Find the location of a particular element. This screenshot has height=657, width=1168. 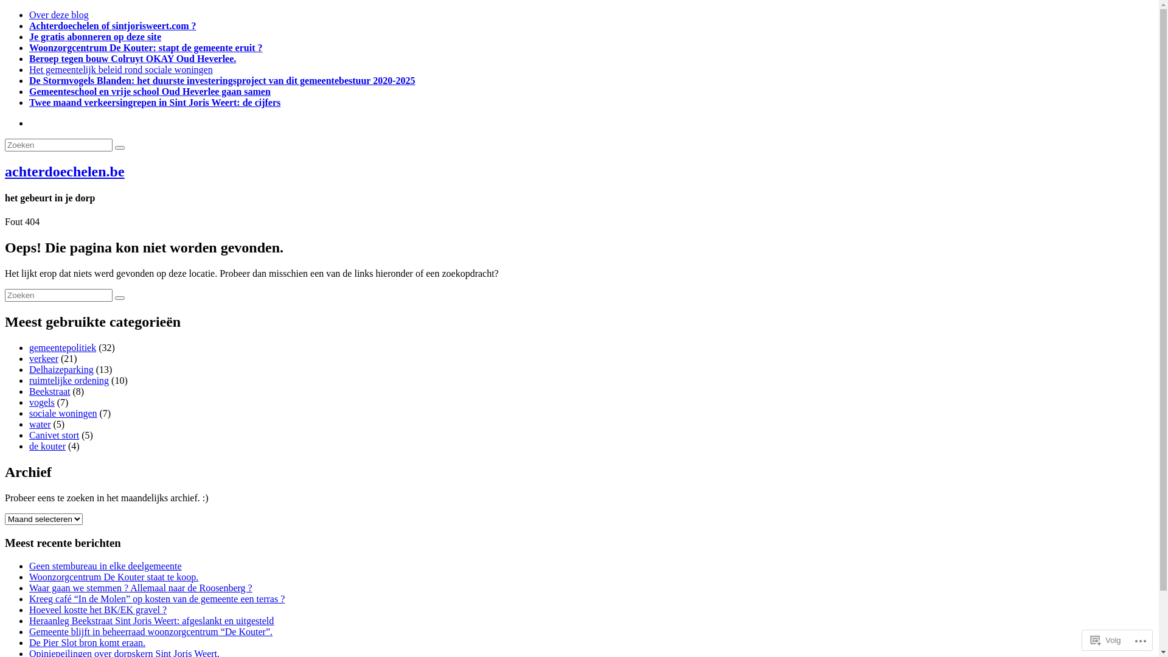

Het gemeentelijk beleid rond sociale woningen is located at coordinates (121, 69).